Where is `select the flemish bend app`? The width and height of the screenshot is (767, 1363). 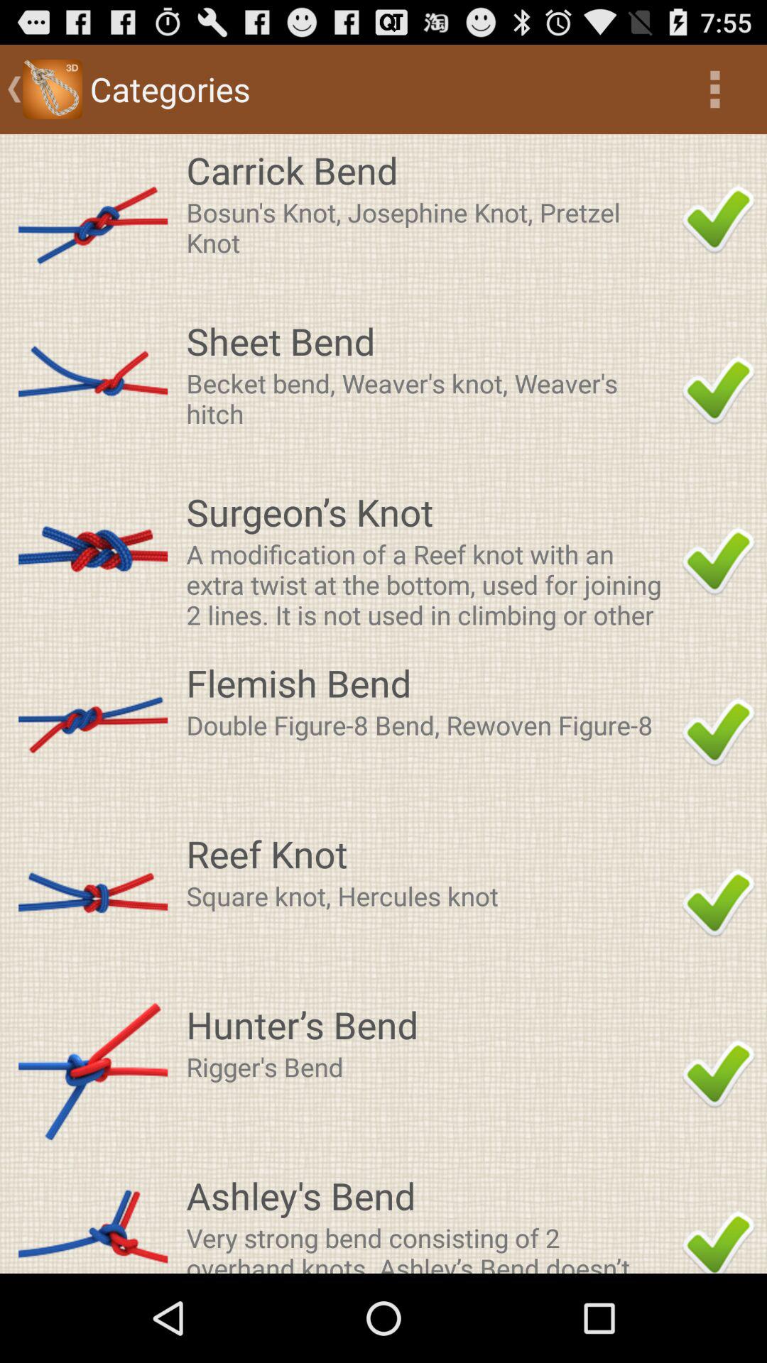
select the flemish bend app is located at coordinates (430, 682).